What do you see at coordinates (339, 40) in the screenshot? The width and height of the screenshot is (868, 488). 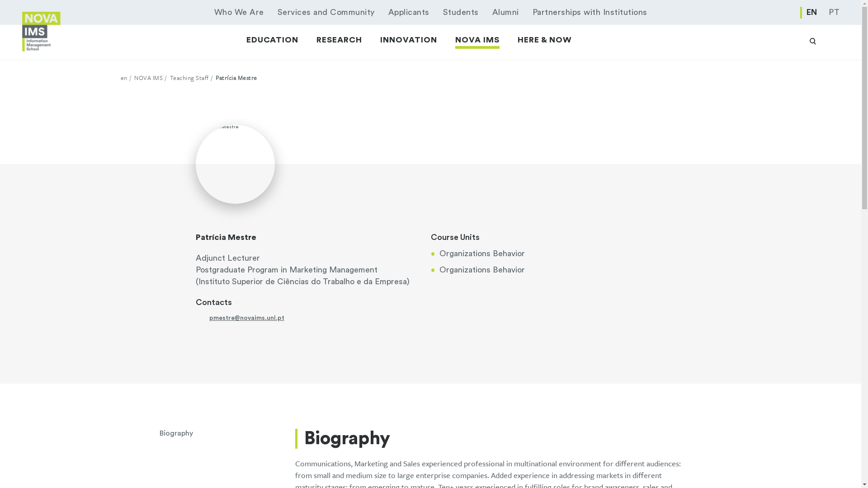 I see `RESEARCH` at bounding box center [339, 40].